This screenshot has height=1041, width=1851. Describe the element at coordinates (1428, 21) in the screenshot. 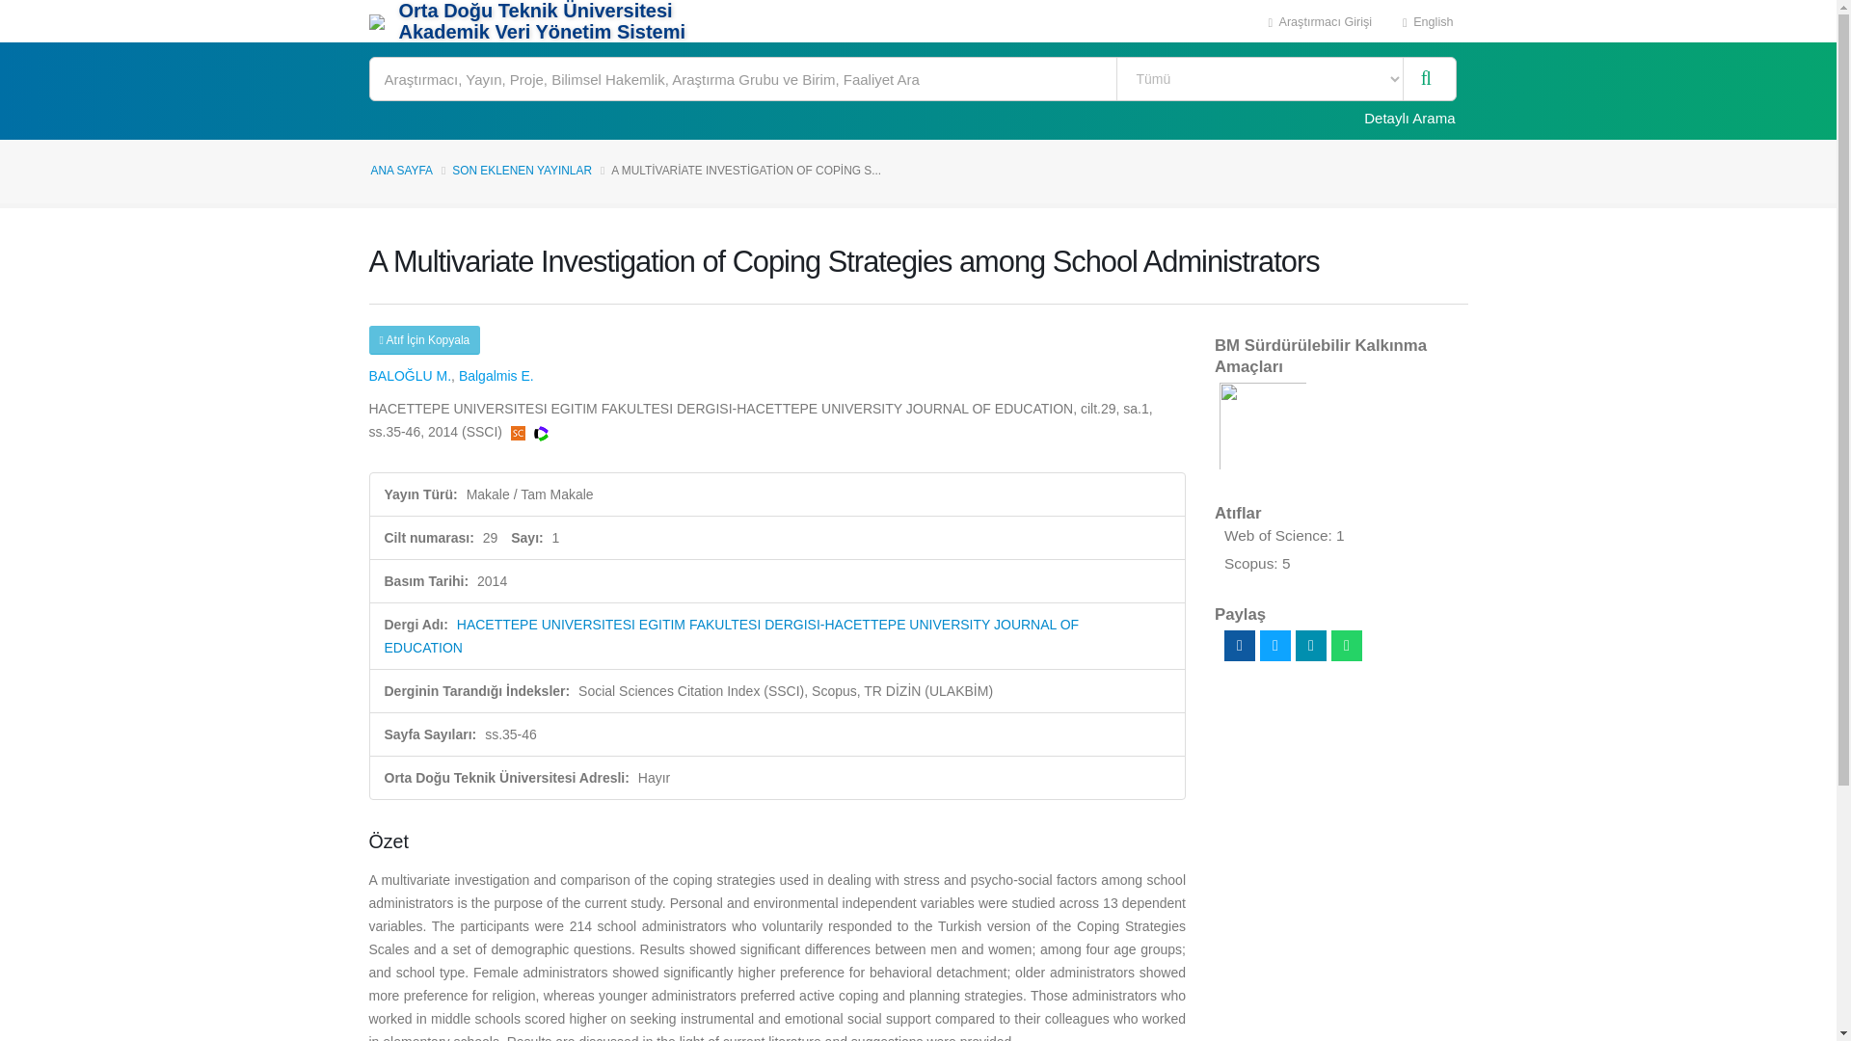

I see `English` at that location.